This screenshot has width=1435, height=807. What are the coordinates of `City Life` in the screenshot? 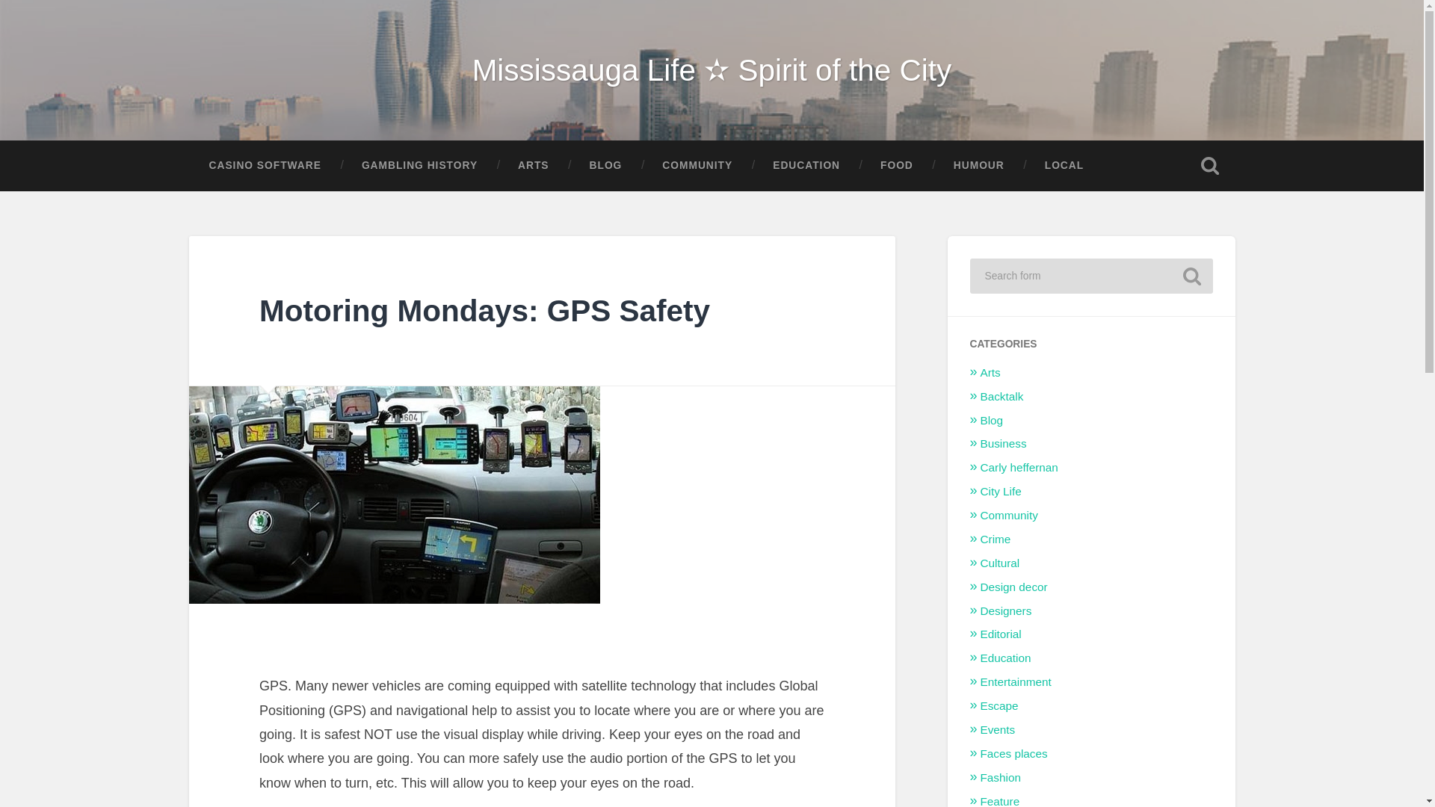 It's located at (1001, 492).